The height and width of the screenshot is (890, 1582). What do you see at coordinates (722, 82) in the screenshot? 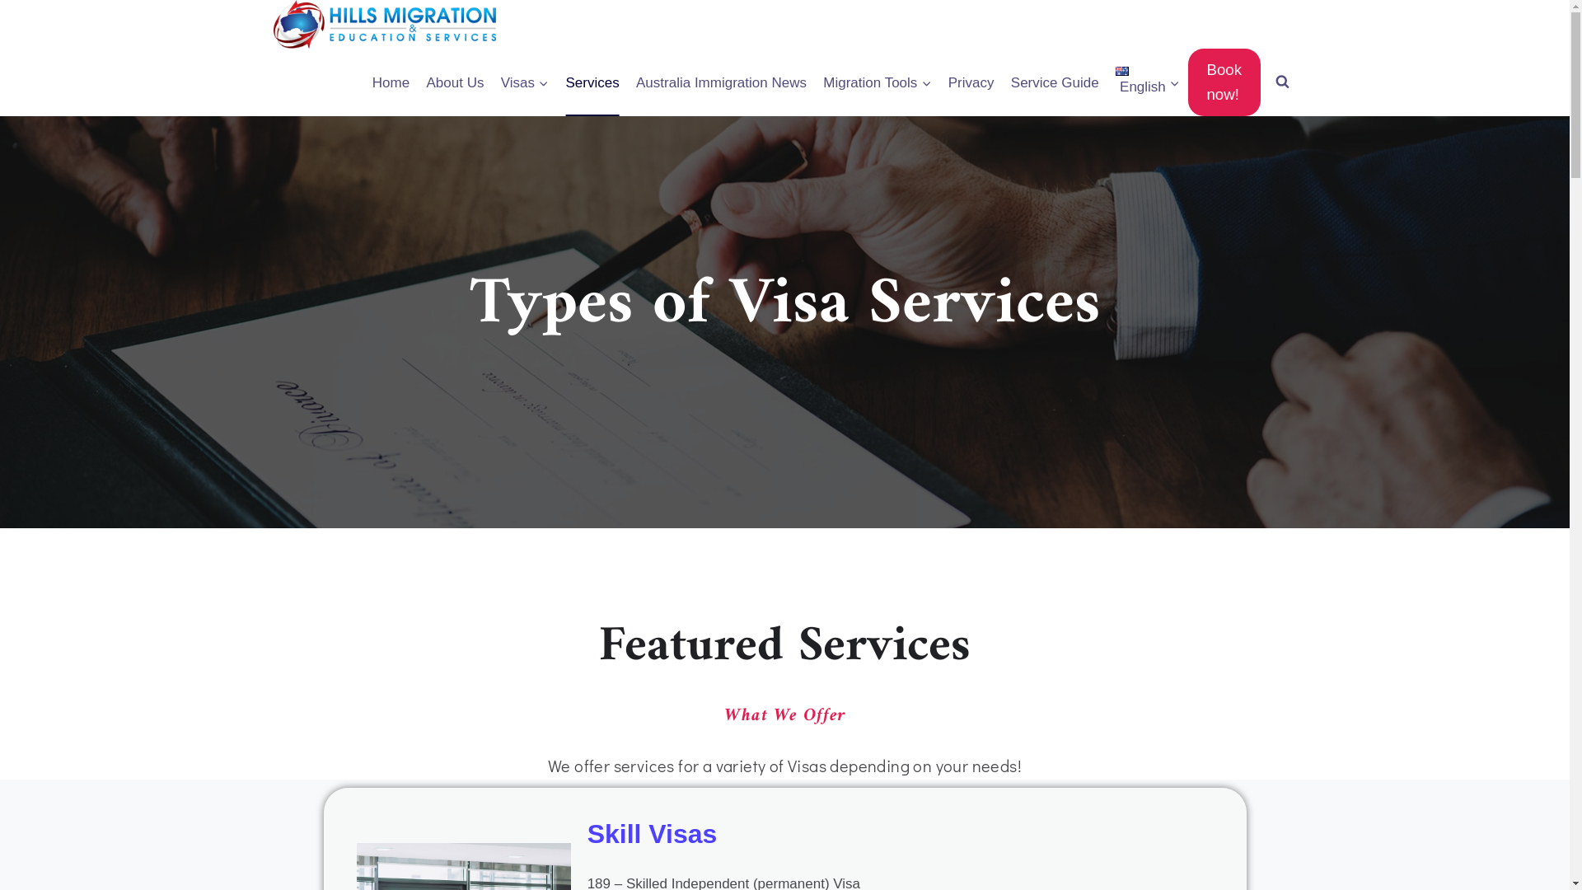
I see `Australia Immigration News` at bounding box center [722, 82].